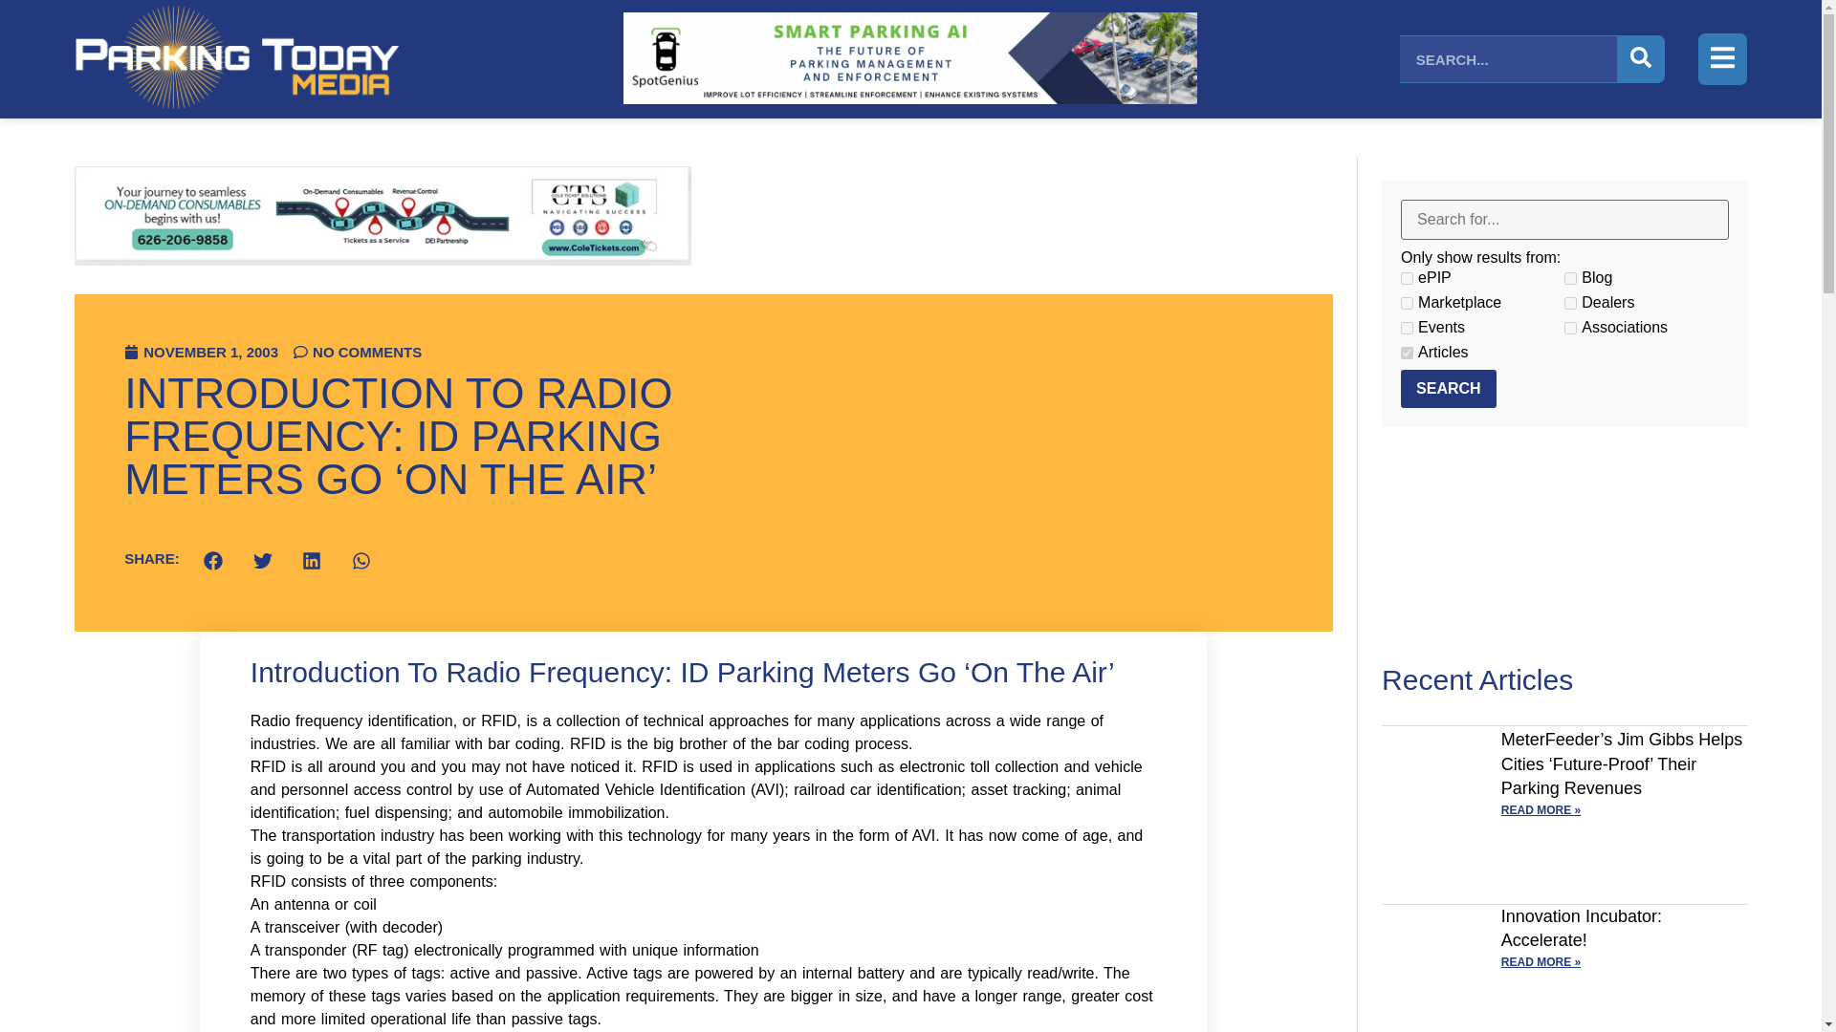 The width and height of the screenshot is (1836, 1032). What do you see at coordinates (1582, 928) in the screenshot?
I see `Innovation Incubator: Accelerate!` at bounding box center [1582, 928].